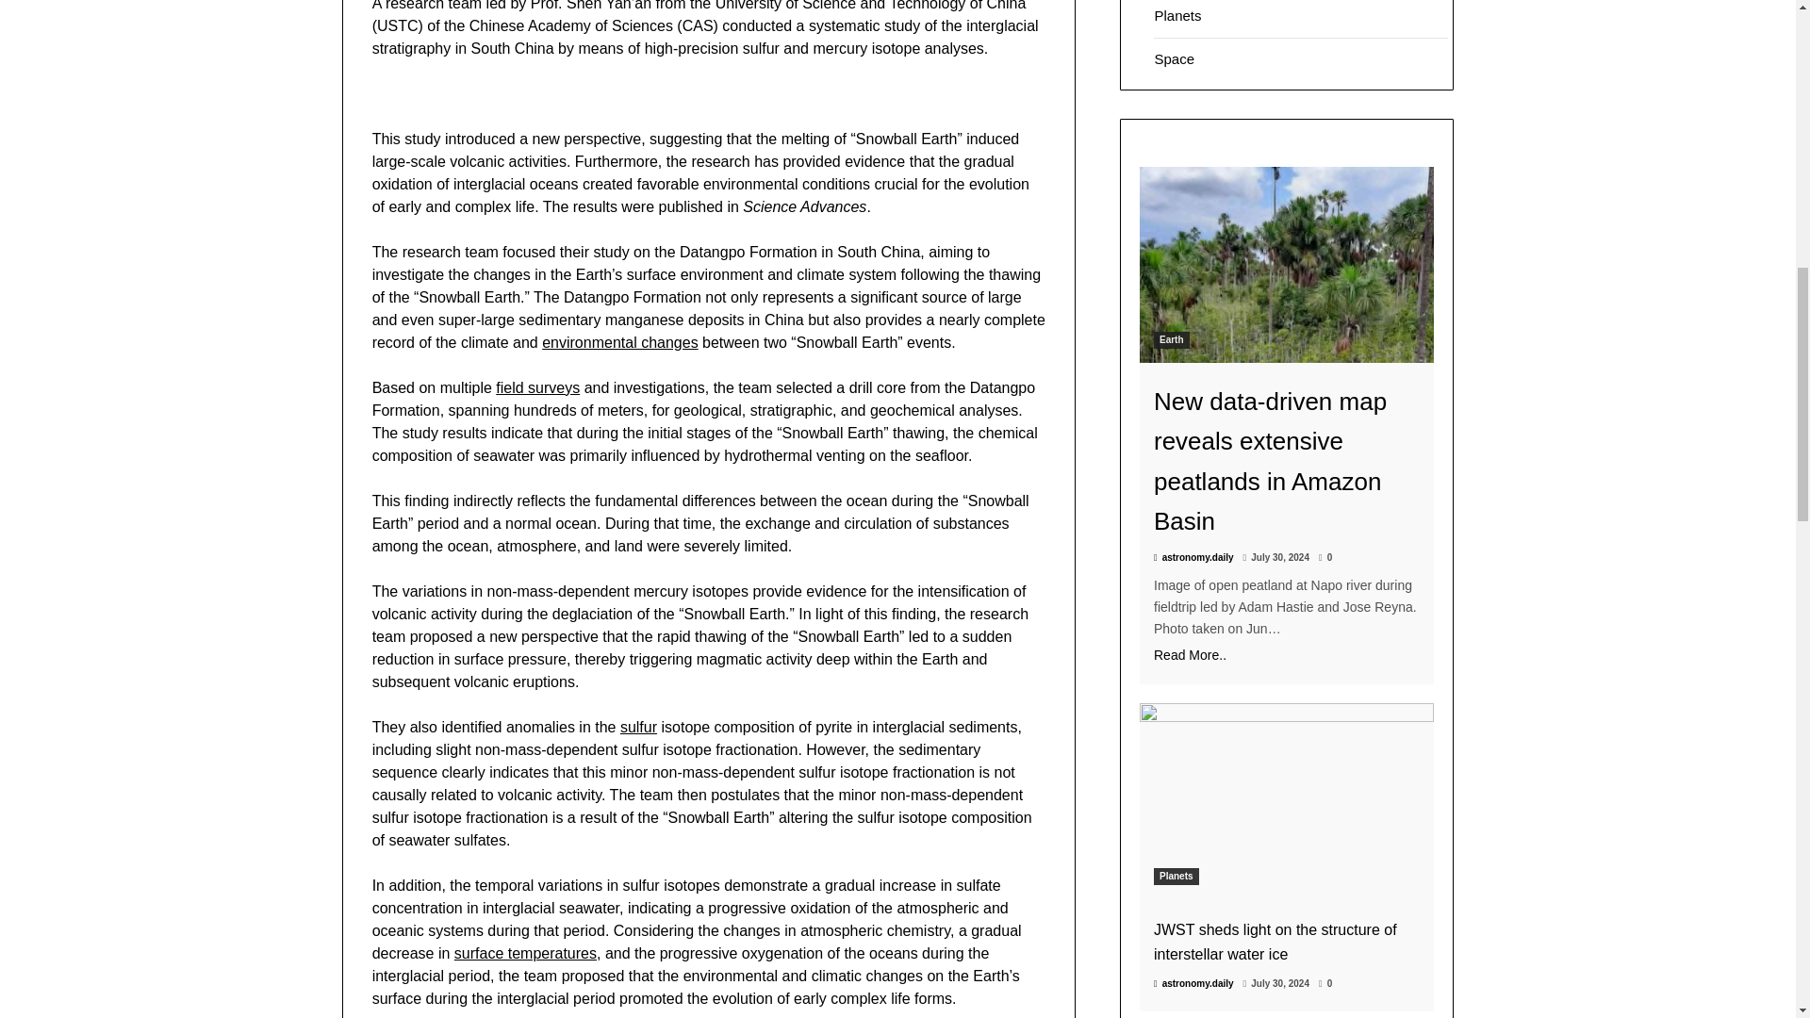 The width and height of the screenshot is (1810, 1018). I want to click on environmental changes, so click(618, 341).